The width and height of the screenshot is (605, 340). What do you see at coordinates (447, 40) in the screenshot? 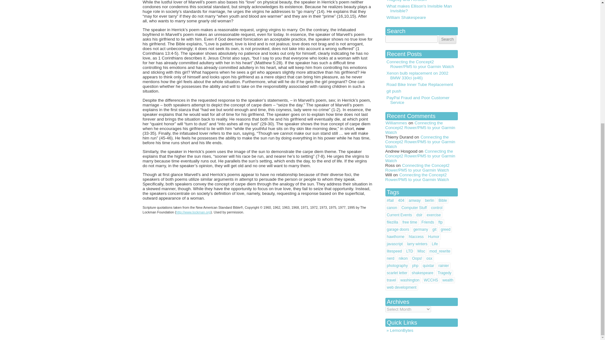
I see `Search` at bounding box center [447, 40].